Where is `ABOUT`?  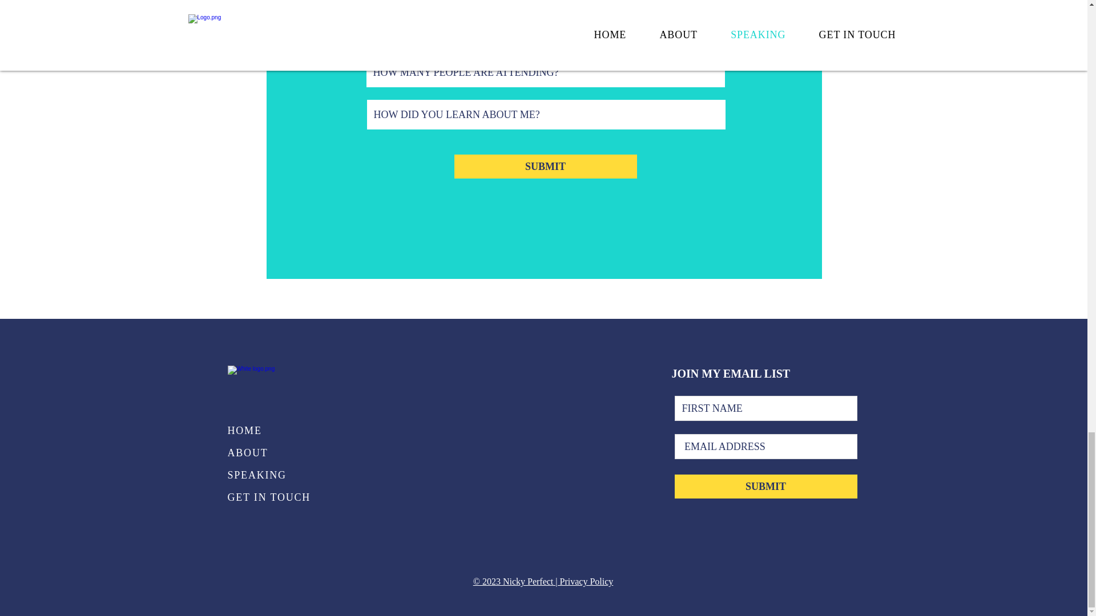 ABOUT is located at coordinates (278, 453).